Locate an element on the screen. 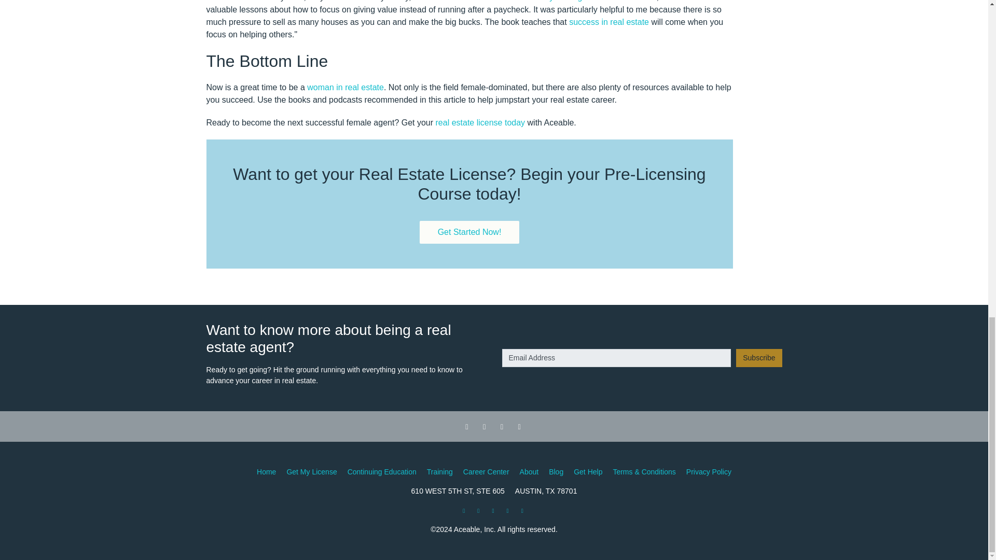 The image size is (996, 560). success in real estate is located at coordinates (609, 22).